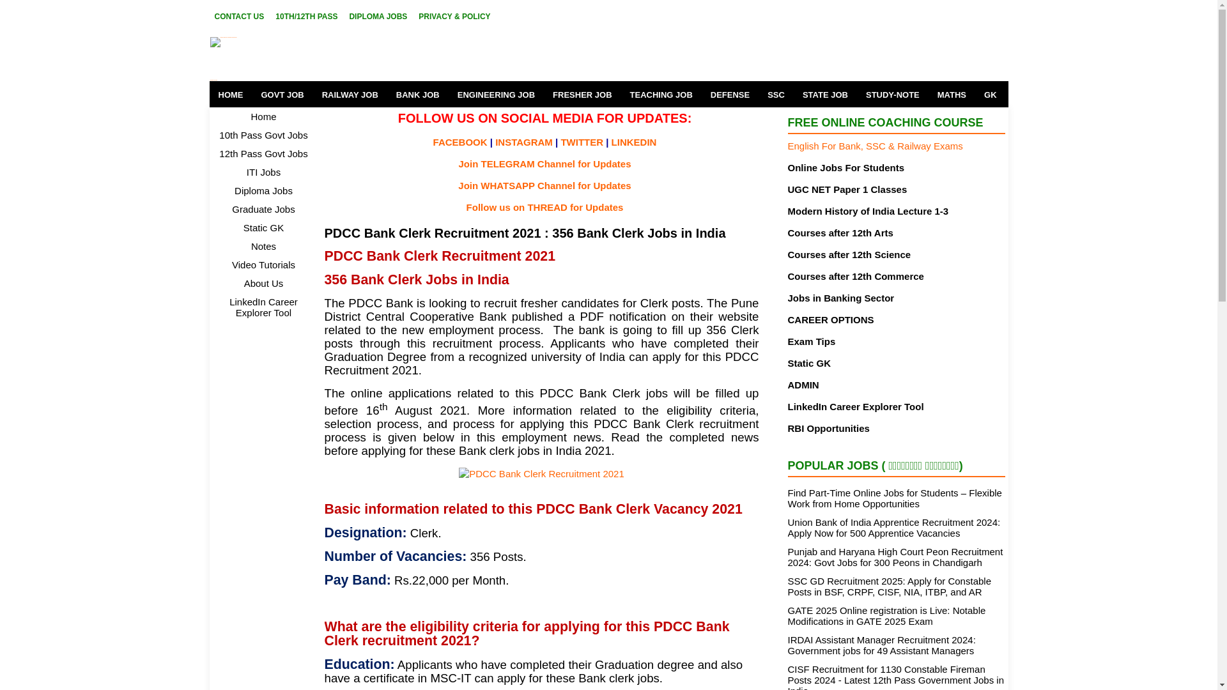 This screenshot has width=1227, height=690. Describe the element at coordinates (240, 16) in the screenshot. I see `CONTACT US` at that location.